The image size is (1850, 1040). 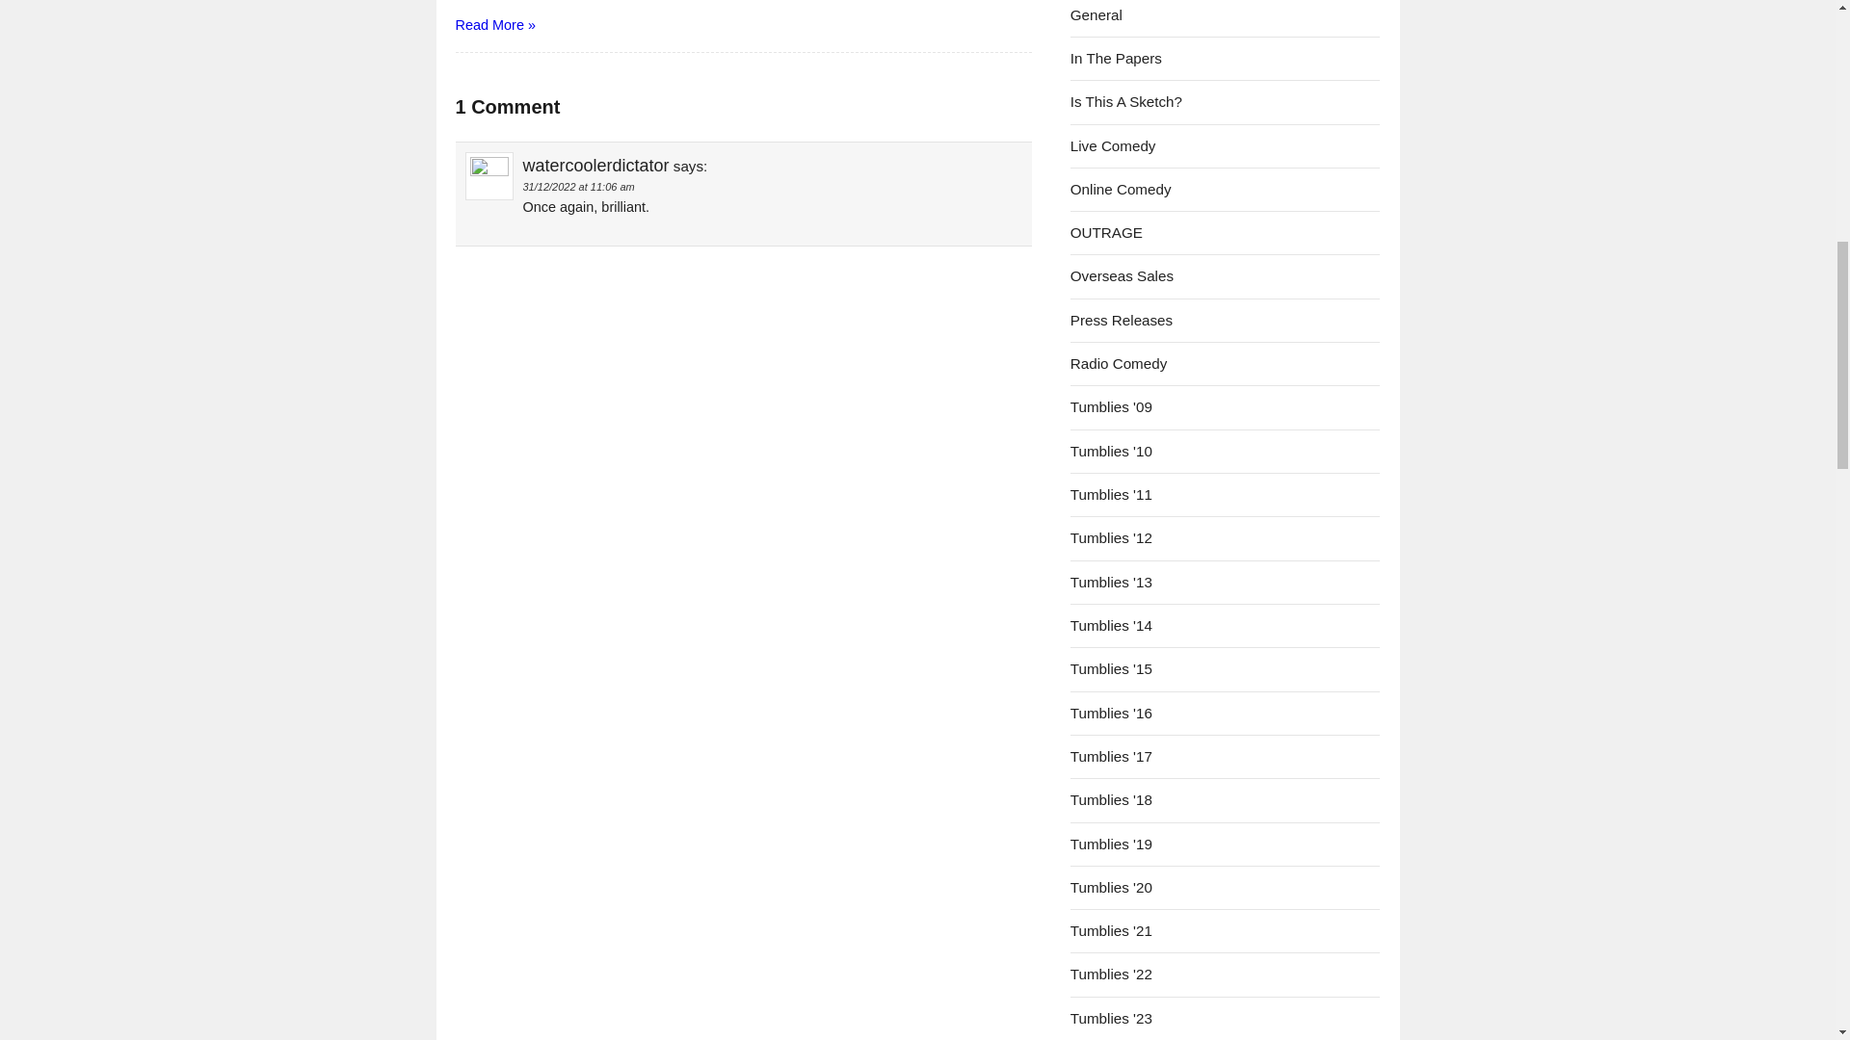 I want to click on Is This A Sketch?, so click(x=1125, y=102).